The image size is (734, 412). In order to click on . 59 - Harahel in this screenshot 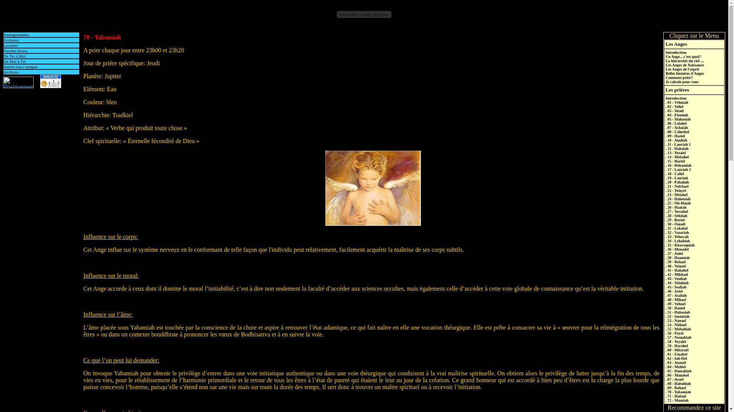, I will do `click(677, 346)`.